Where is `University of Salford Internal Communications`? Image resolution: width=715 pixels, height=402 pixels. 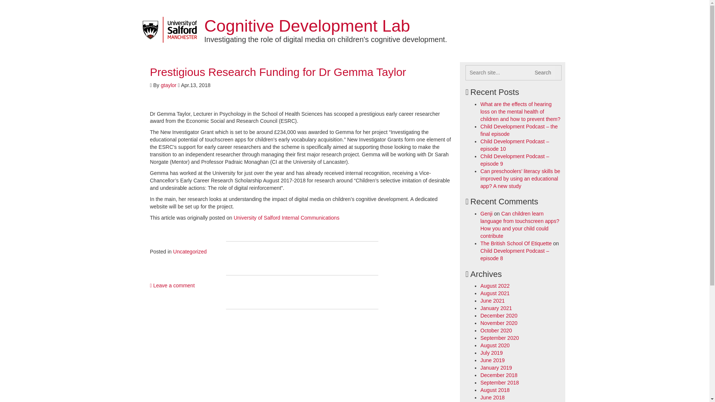
University of Salford Internal Communications is located at coordinates (286, 217).